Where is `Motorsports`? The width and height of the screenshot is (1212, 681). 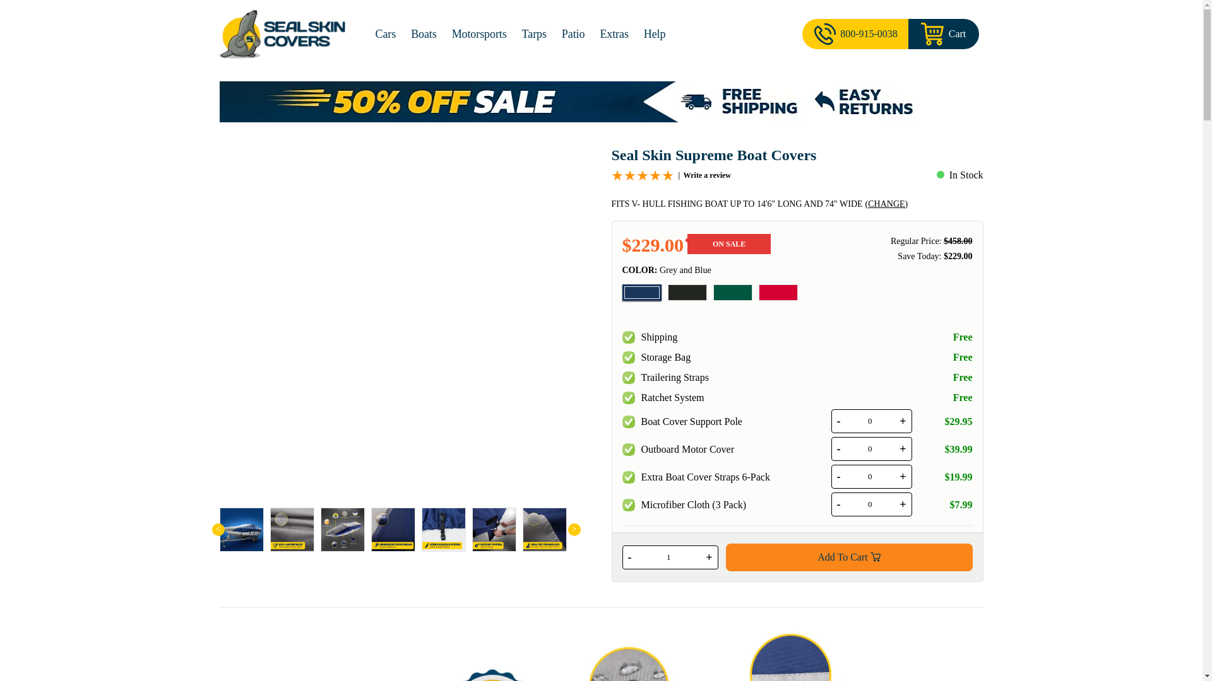
Motorsports is located at coordinates (479, 34).